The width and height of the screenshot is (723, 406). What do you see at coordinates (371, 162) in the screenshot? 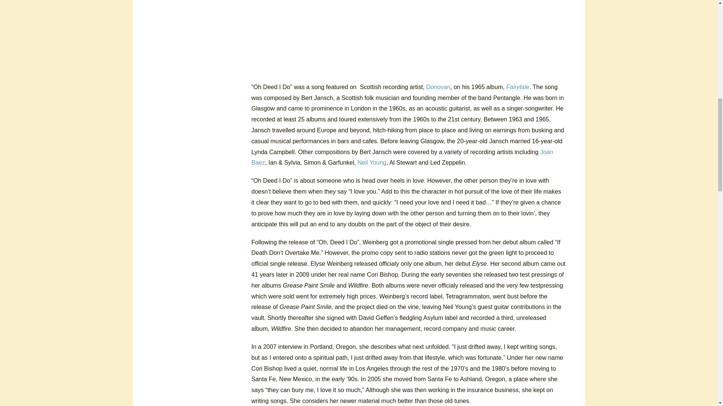
I see `Neil Young` at bounding box center [371, 162].